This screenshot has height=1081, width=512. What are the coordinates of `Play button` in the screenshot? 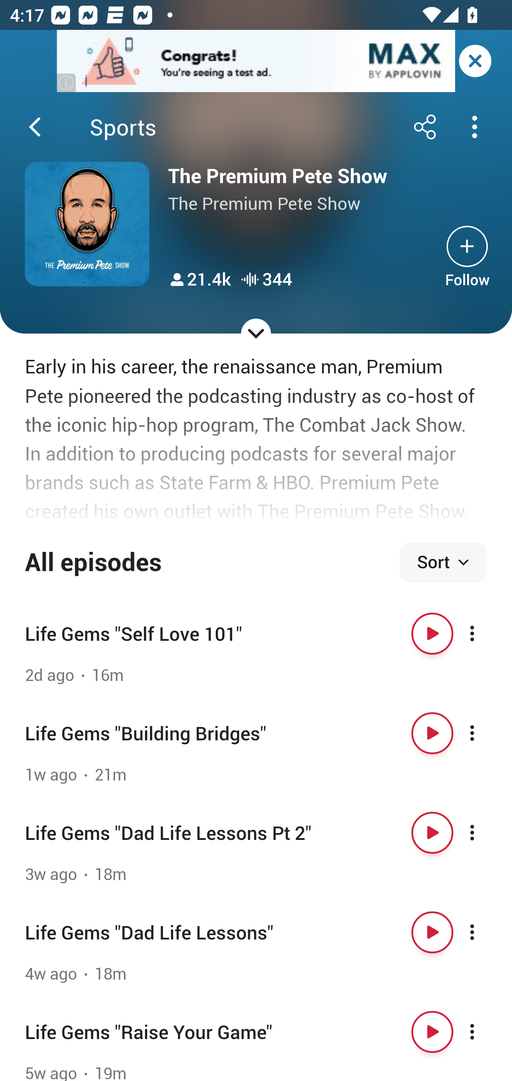 It's located at (432, 1032).